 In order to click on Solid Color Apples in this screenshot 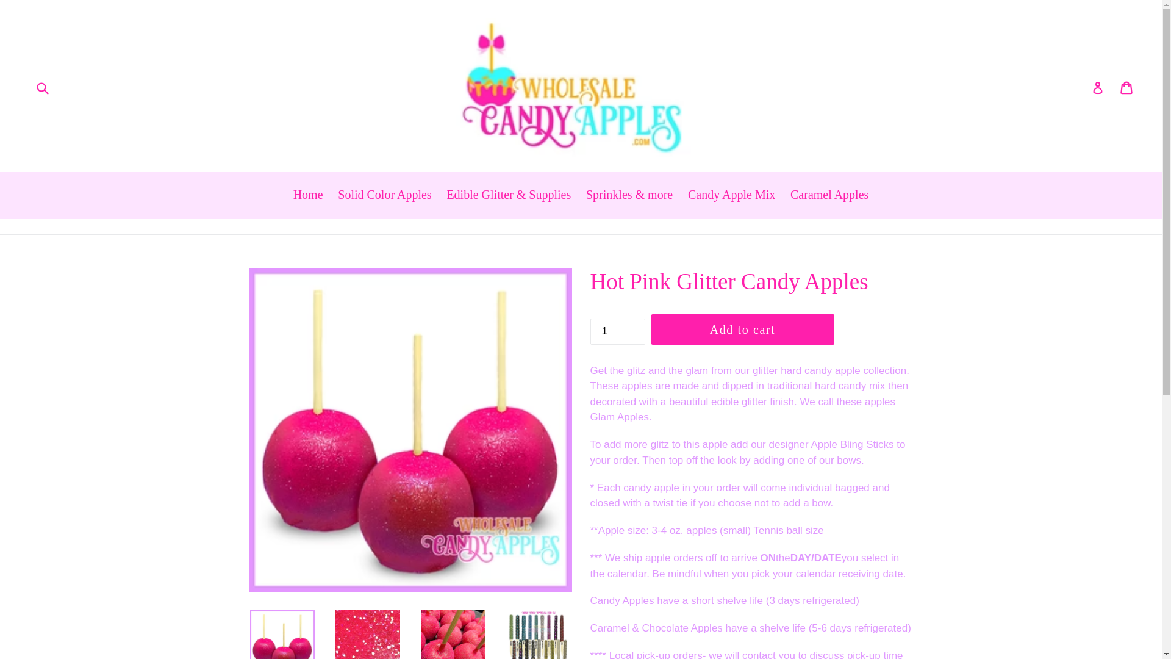, I will do `click(384, 195)`.